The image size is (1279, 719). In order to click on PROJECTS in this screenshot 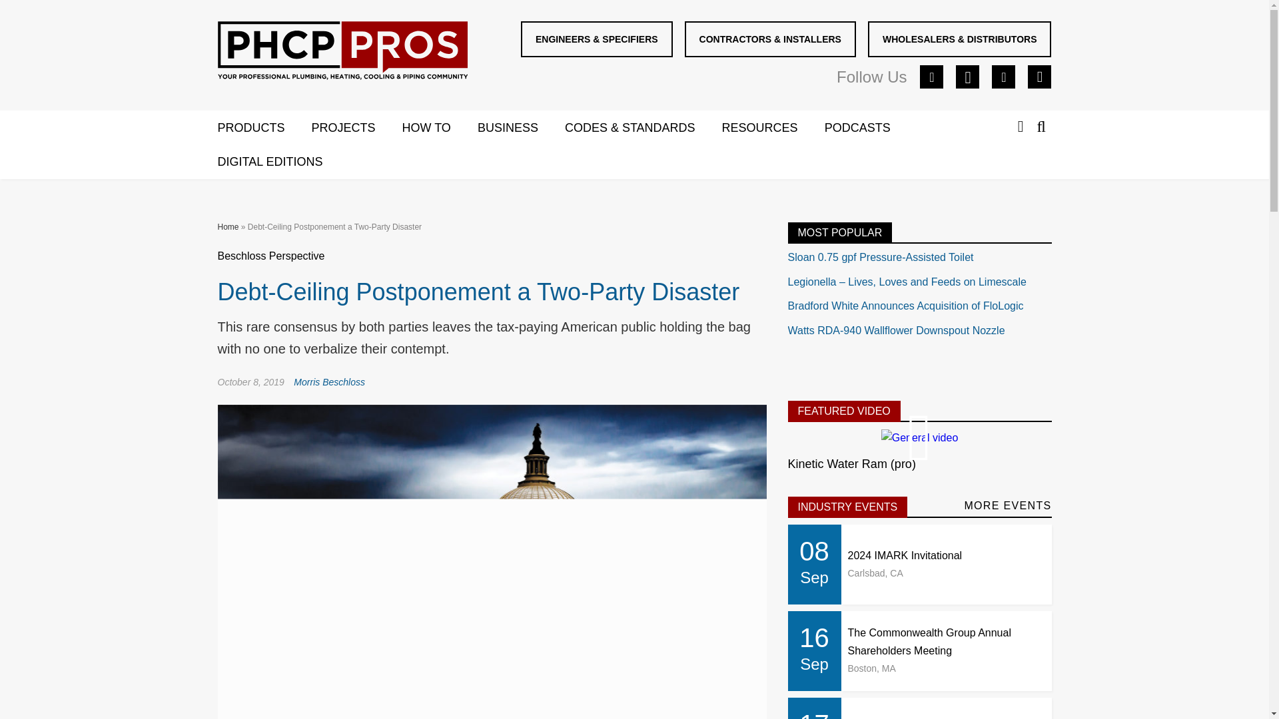, I will do `click(357, 128)`.